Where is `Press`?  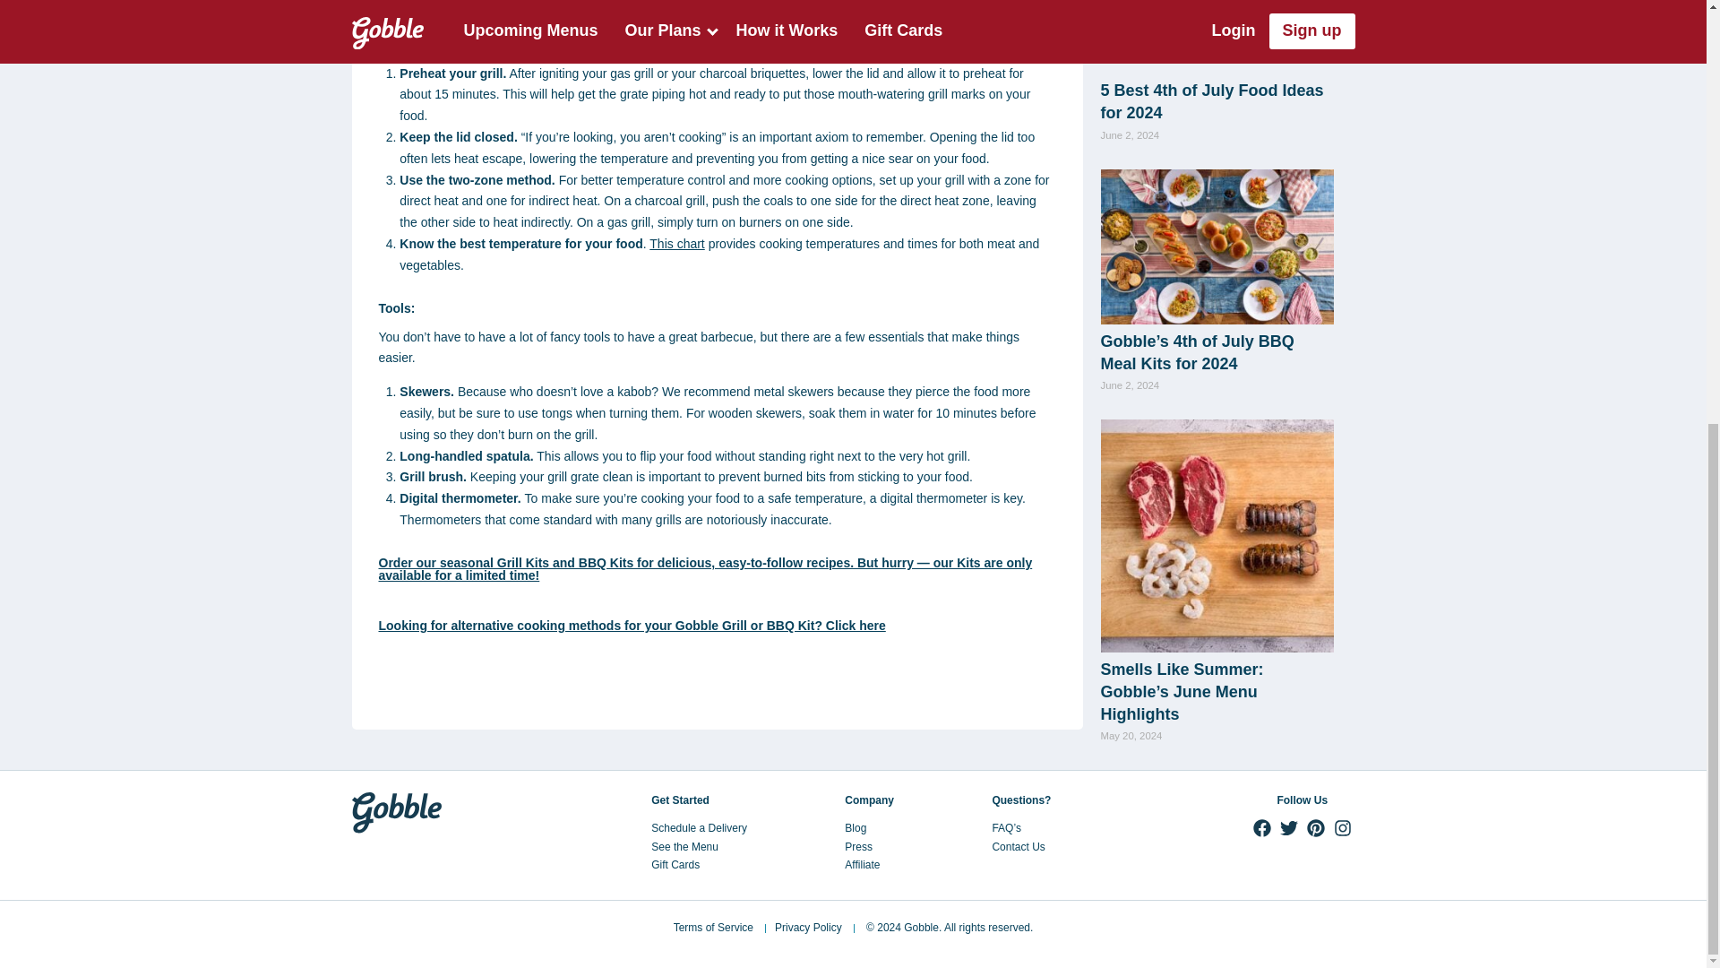 Press is located at coordinates (858, 846).